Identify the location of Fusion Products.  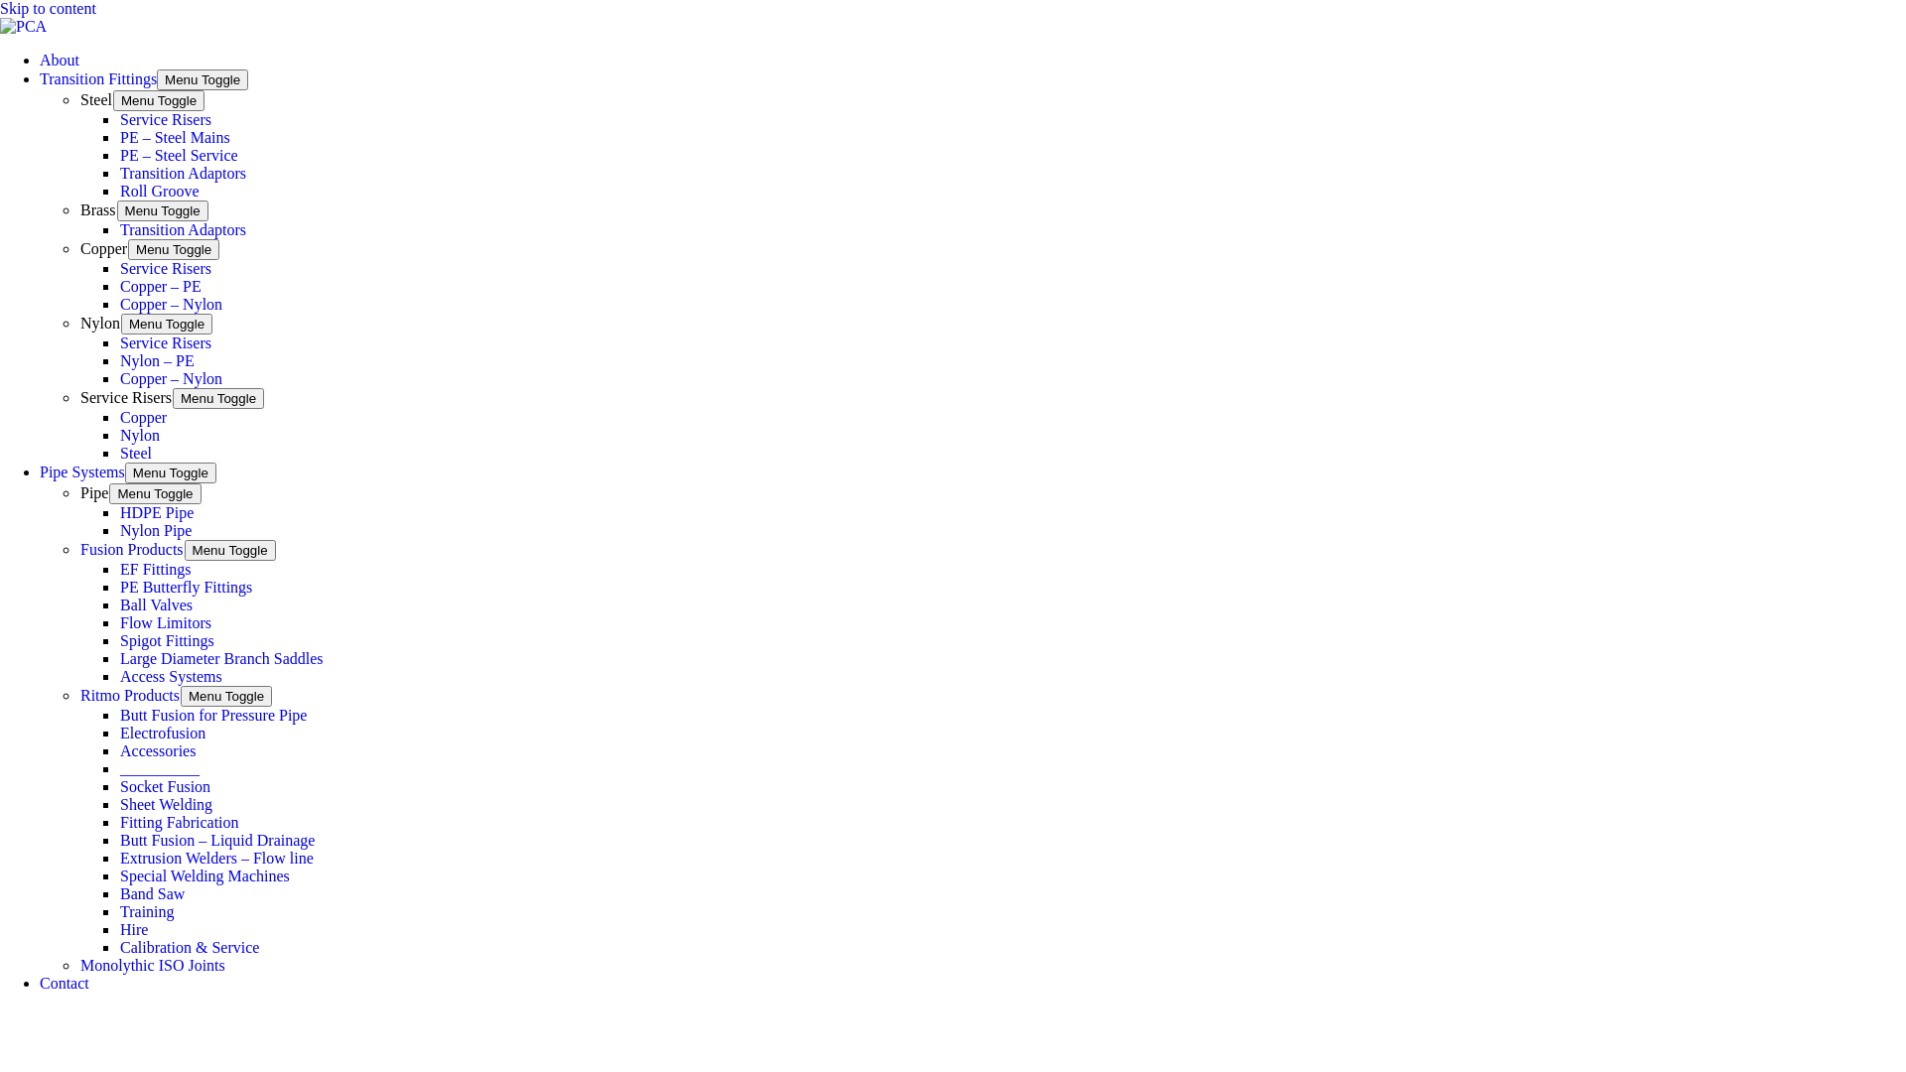
(132, 550).